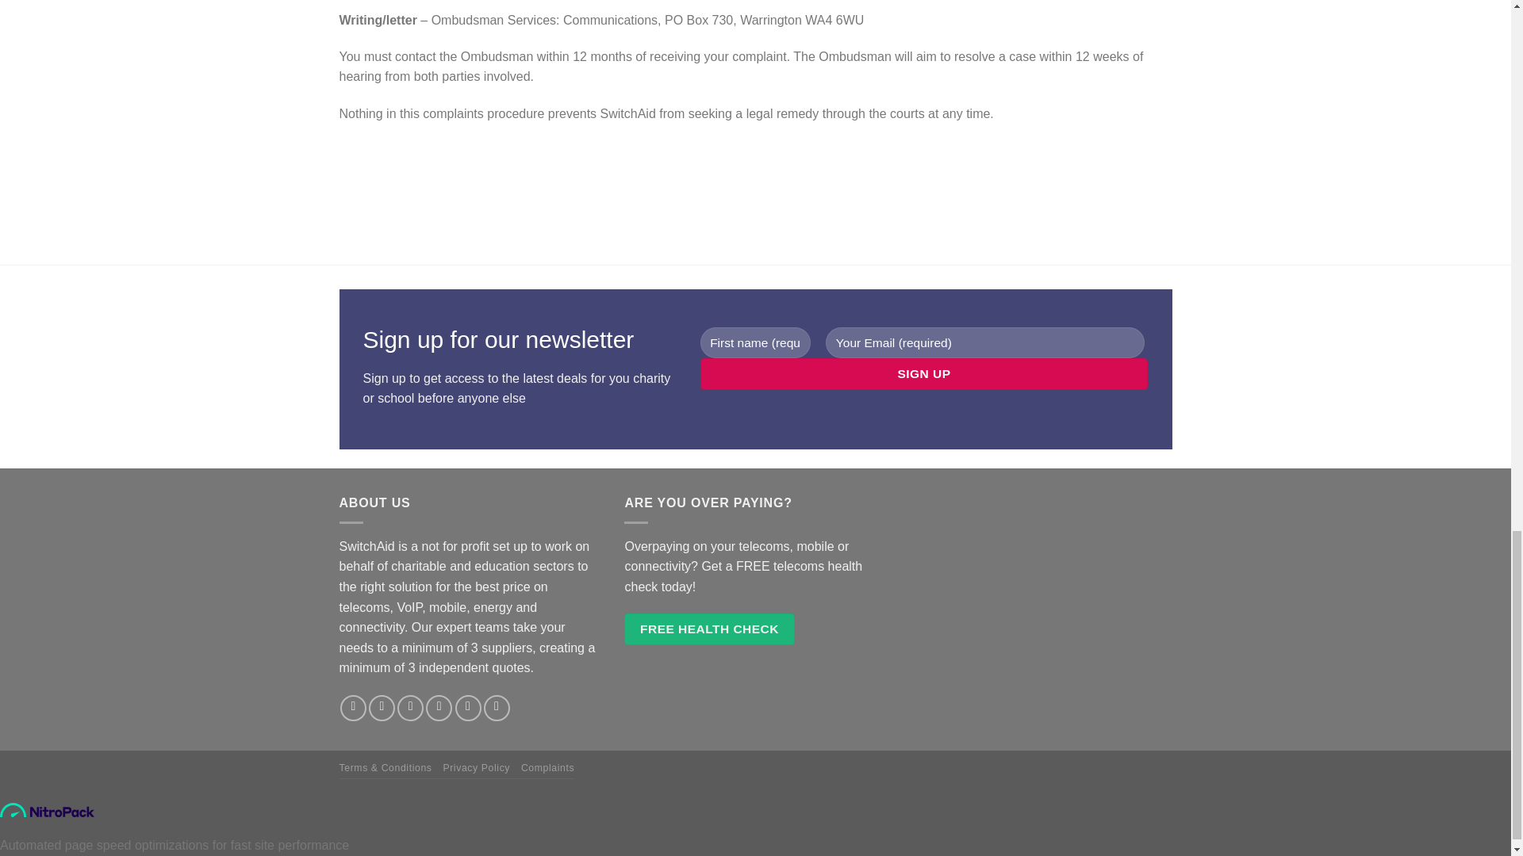  What do you see at coordinates (476, 768) in the screenshot?
I see `Privacy Policy` at bounding box center [476, 768].